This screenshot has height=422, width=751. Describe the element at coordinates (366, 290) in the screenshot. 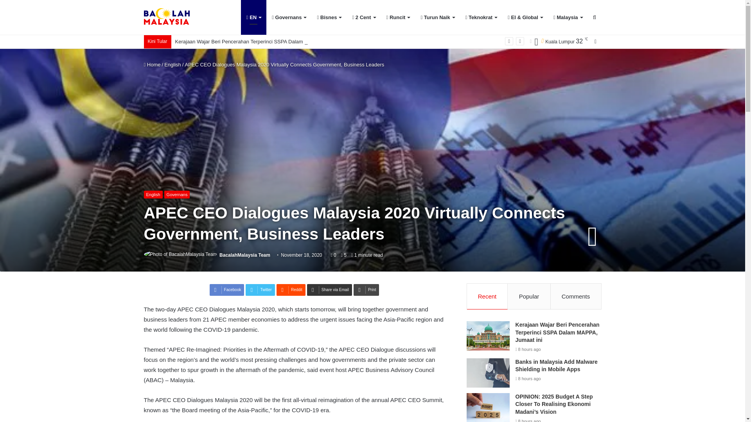

I see `Print` at that location.